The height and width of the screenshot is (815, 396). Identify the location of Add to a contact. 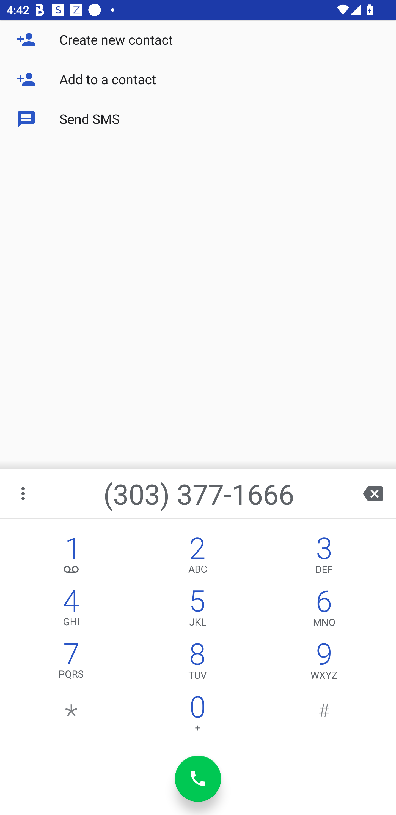
(198, 79).